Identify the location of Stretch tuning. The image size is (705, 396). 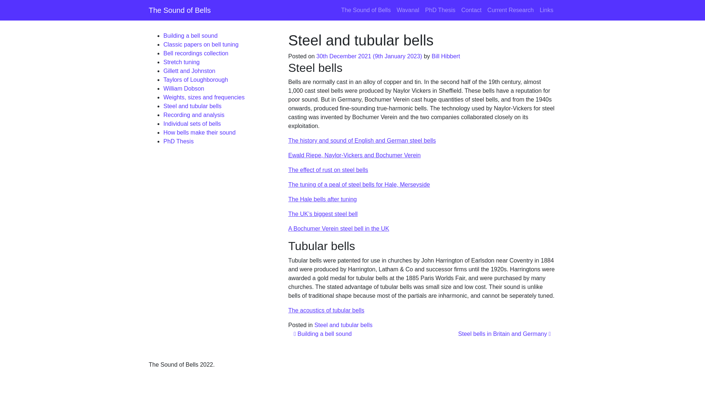
(181, 62).